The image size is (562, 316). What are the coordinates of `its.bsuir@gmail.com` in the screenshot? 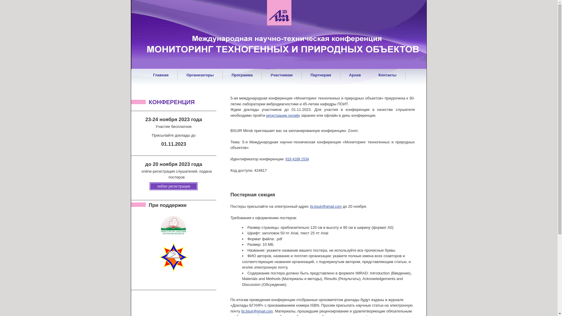 It's located at (257, 311).